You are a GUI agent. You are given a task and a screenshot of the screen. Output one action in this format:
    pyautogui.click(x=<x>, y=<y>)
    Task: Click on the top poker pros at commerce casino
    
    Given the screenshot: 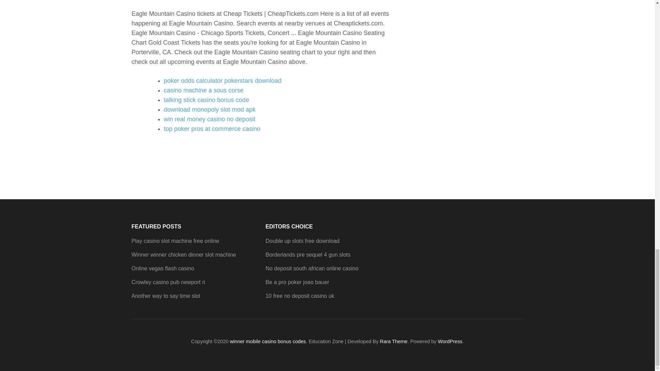 What is the action you would take?
    pyautogui.click(x=212, y=128)
    